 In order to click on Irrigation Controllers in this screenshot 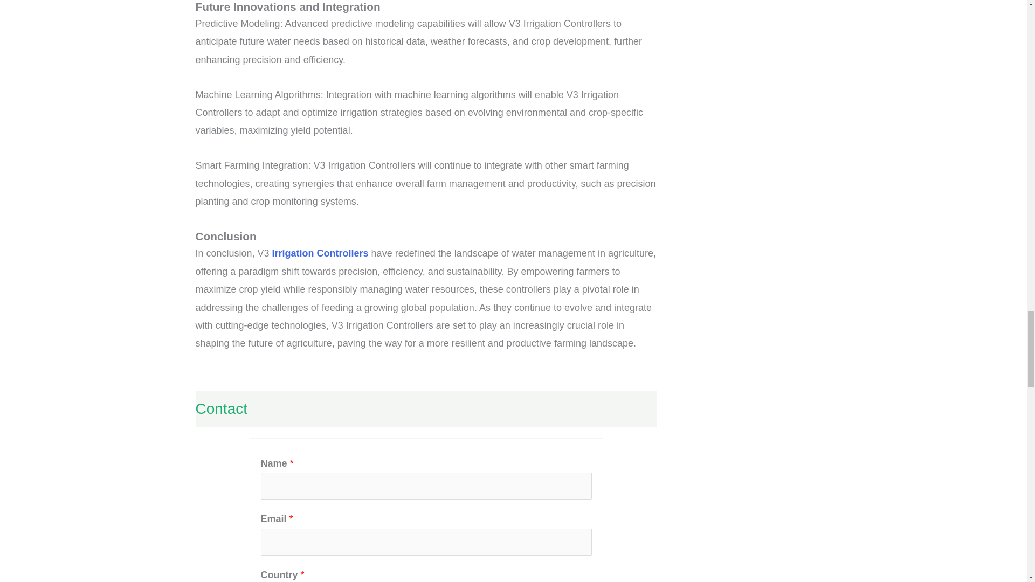, I will do `click(320, 253)`.